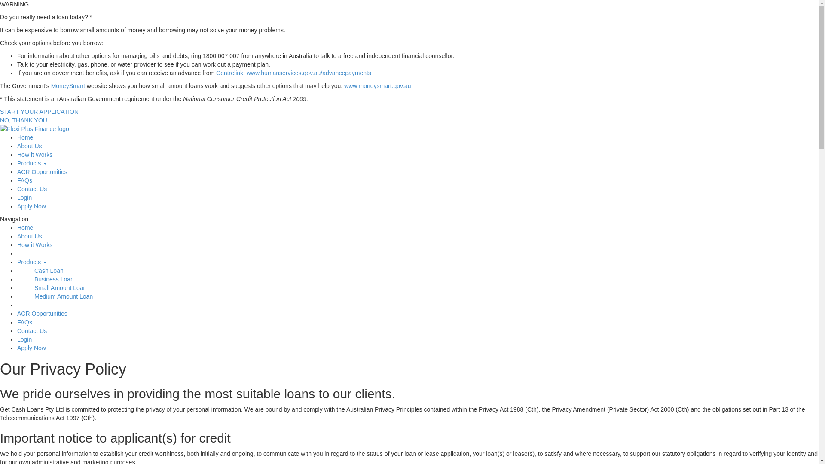  I want to click on Centrelink, so click(229, 73).